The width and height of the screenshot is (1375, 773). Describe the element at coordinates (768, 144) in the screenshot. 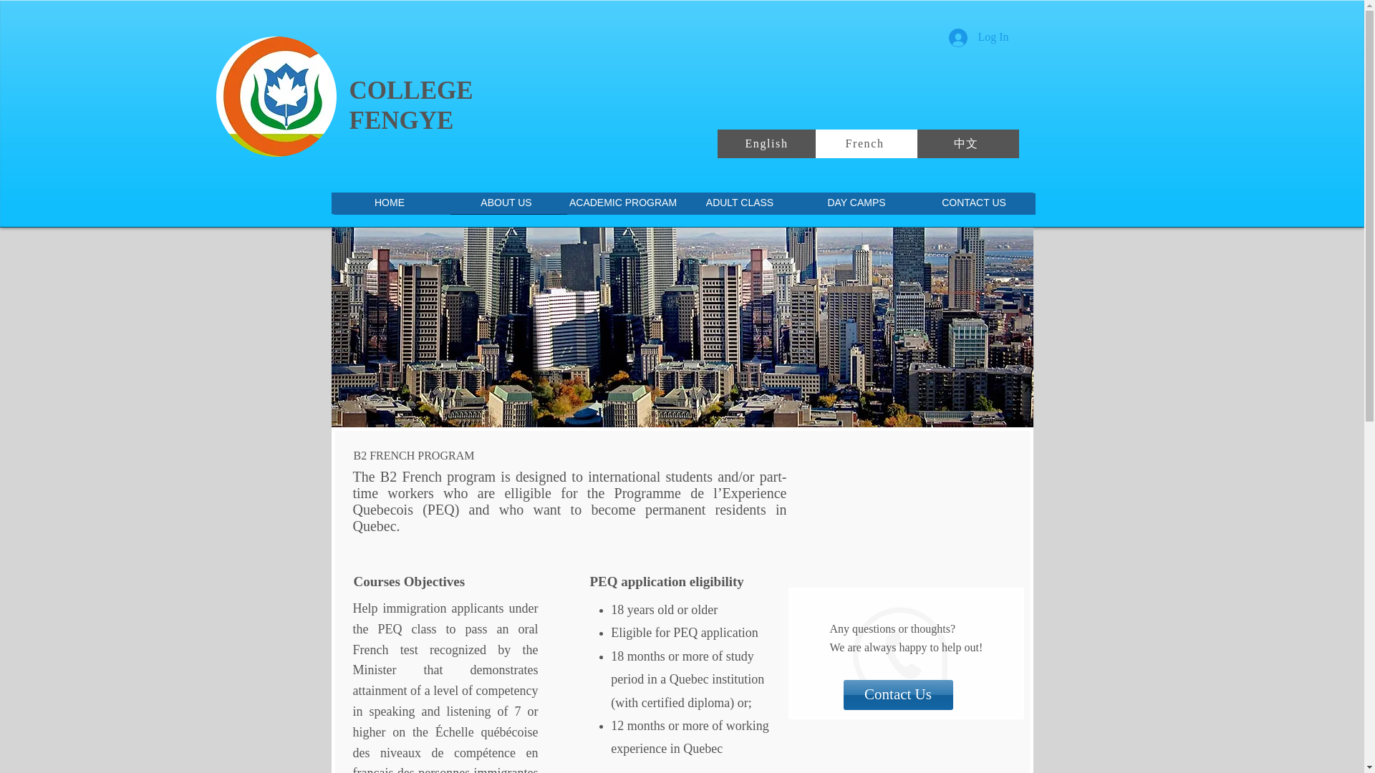

I see `English` at that location.